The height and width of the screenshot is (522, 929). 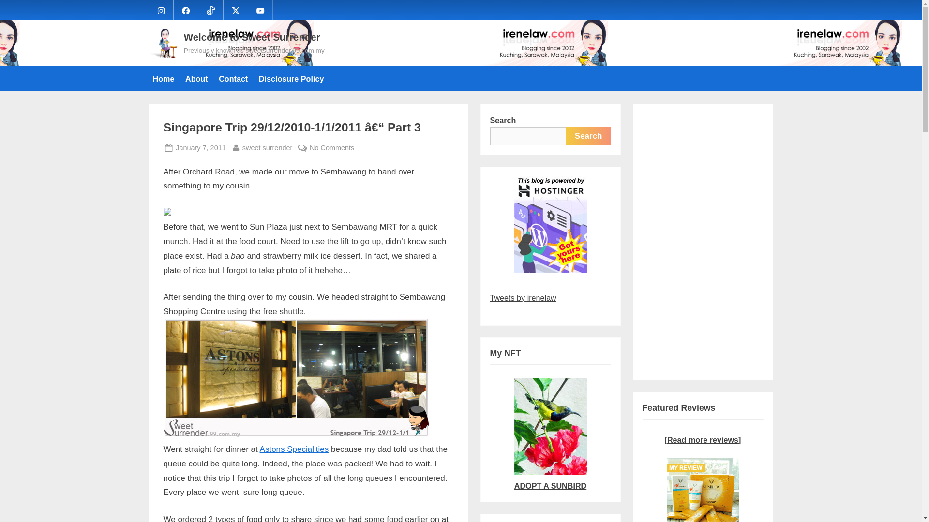 What do you see at coordinates (260, 10) in the screenshot?
I see `Youtube` at bounding box center [260, 10].